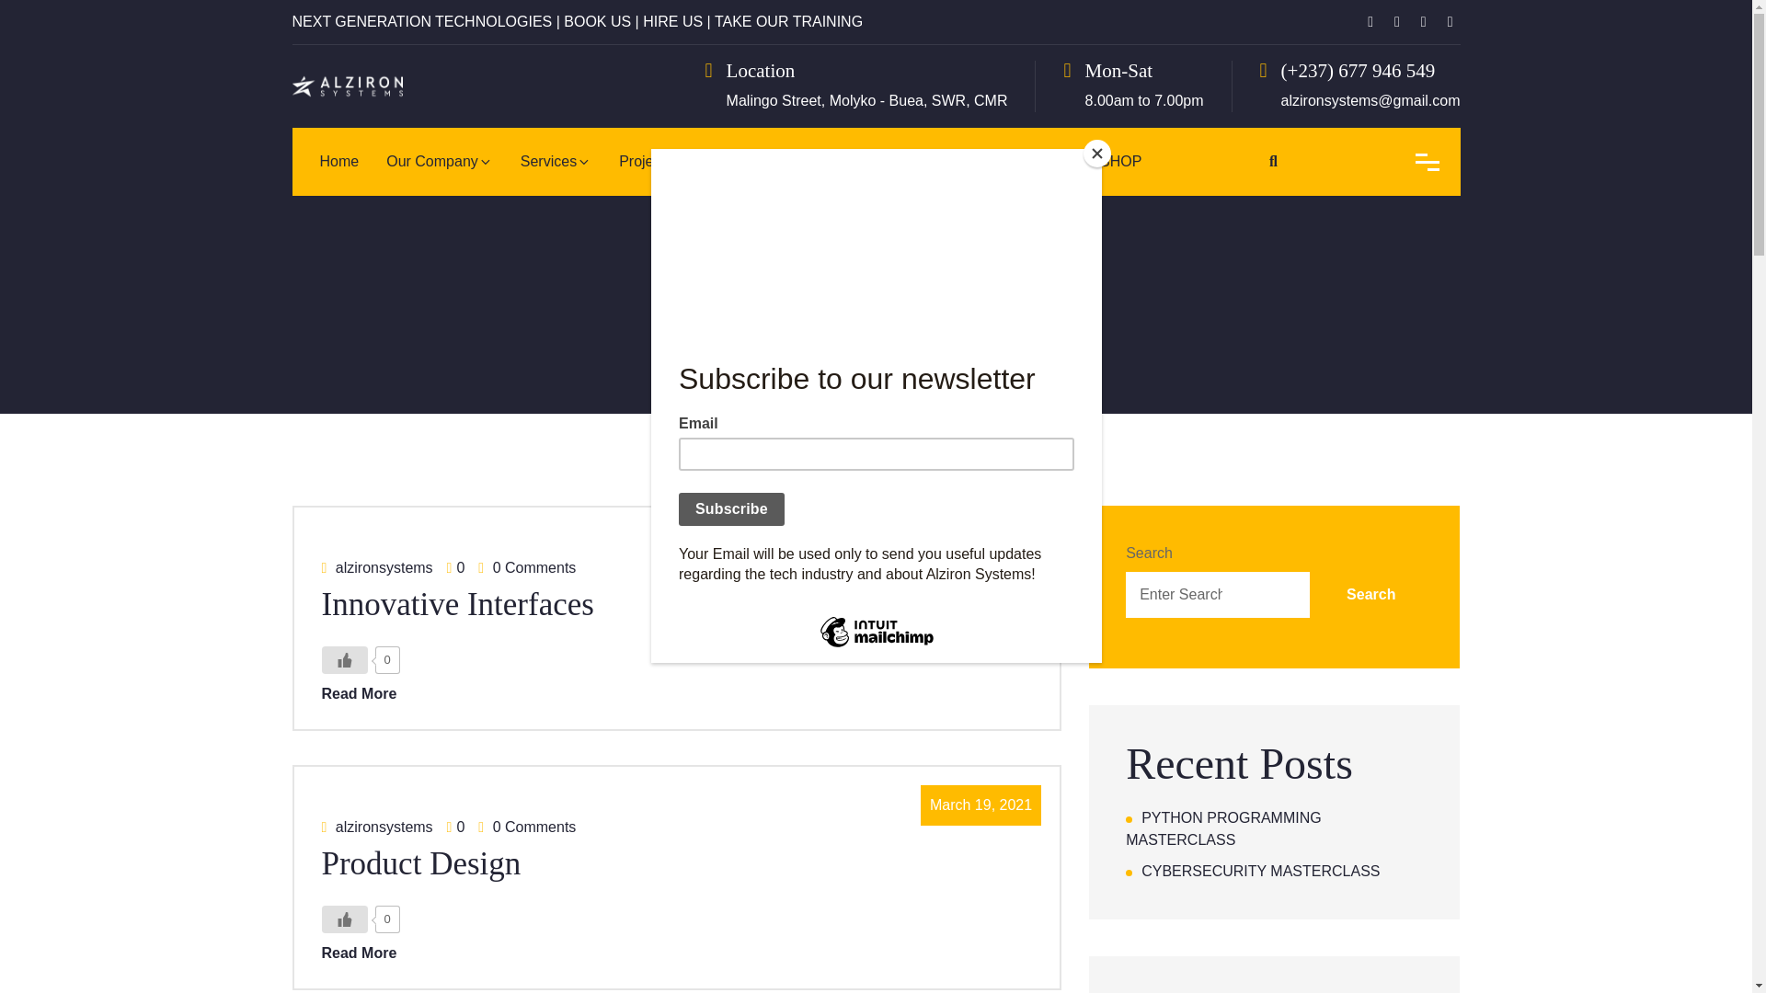 The height and width of the screenshot is (993, 1766). Describe the element at coordinates (608, 224) in the screenshot. I see `Mobile App Development` at that location.